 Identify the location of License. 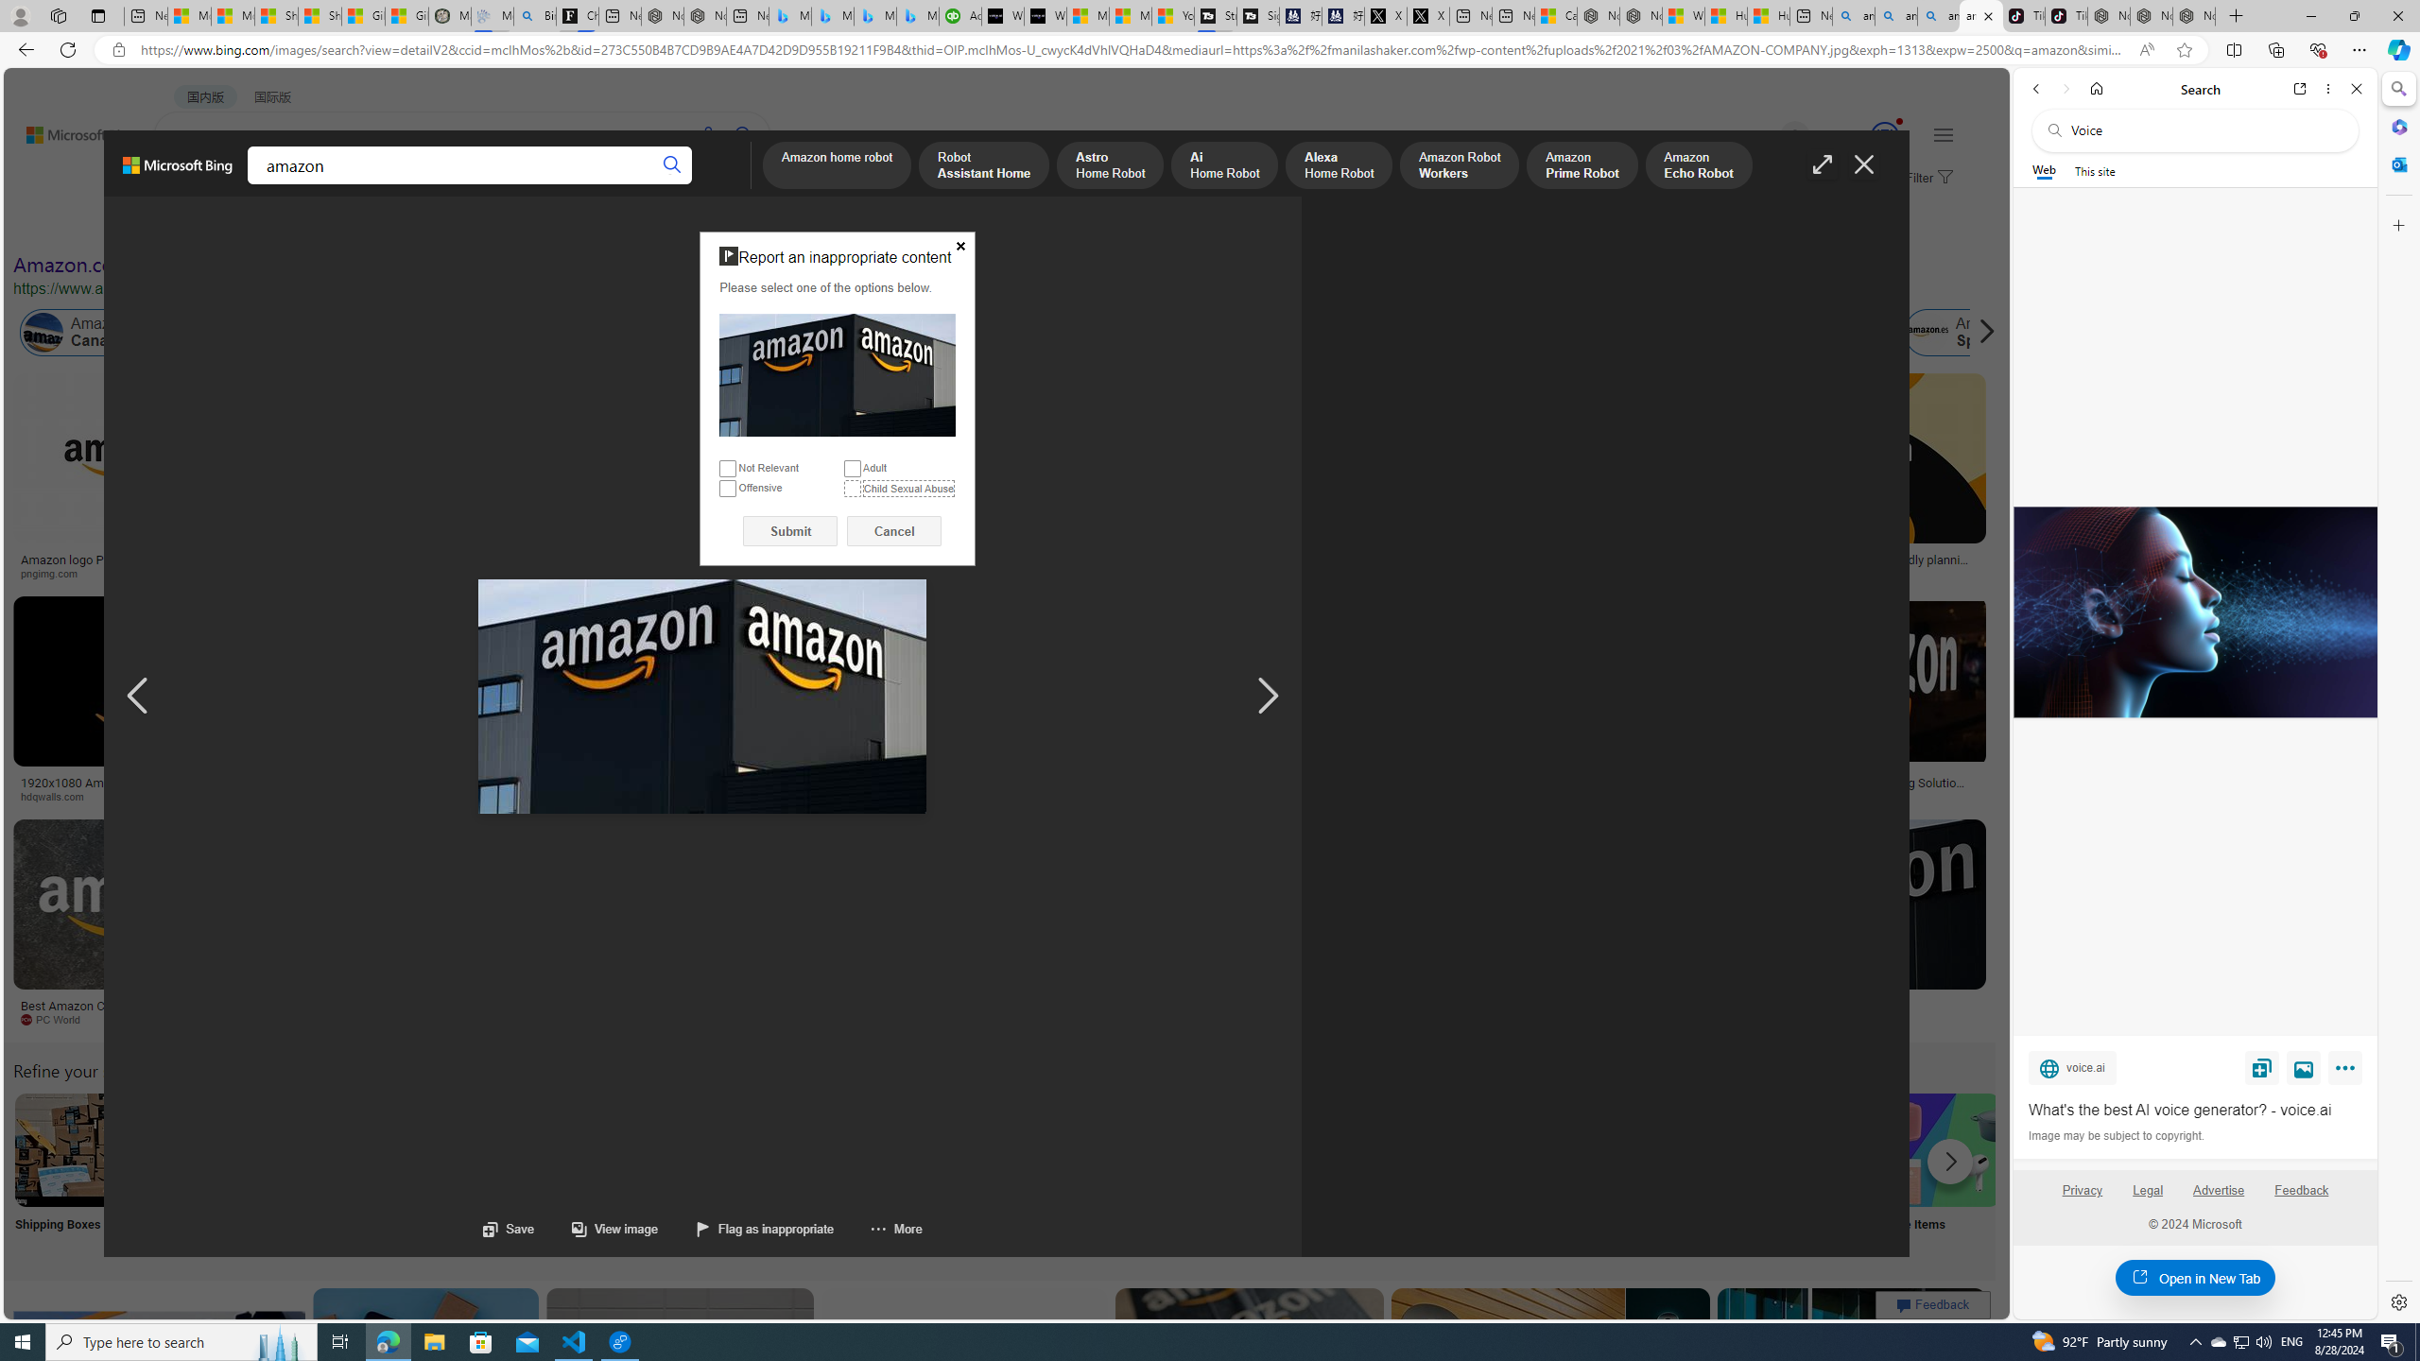
(628, 225).